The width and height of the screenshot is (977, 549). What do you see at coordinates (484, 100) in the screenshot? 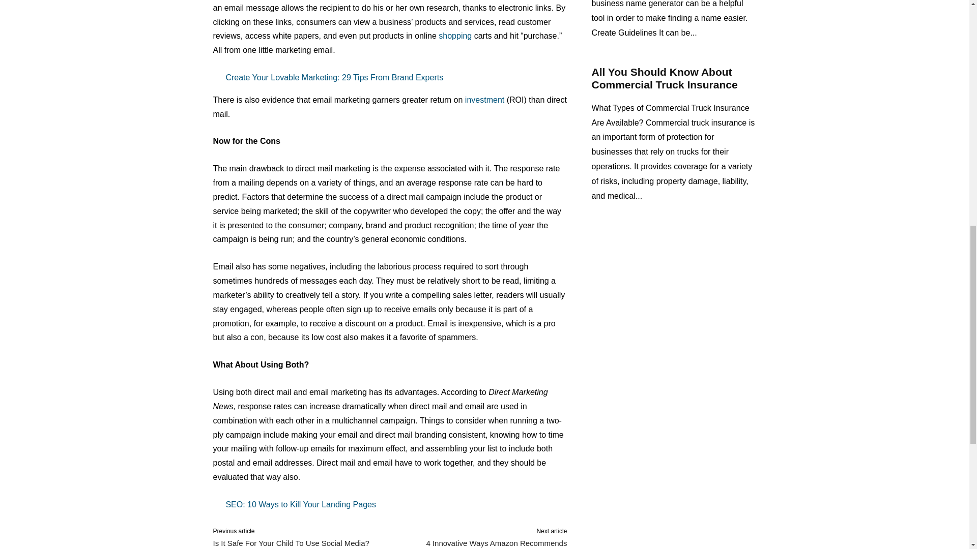
I see `investment` at bounding box center [484, 100].